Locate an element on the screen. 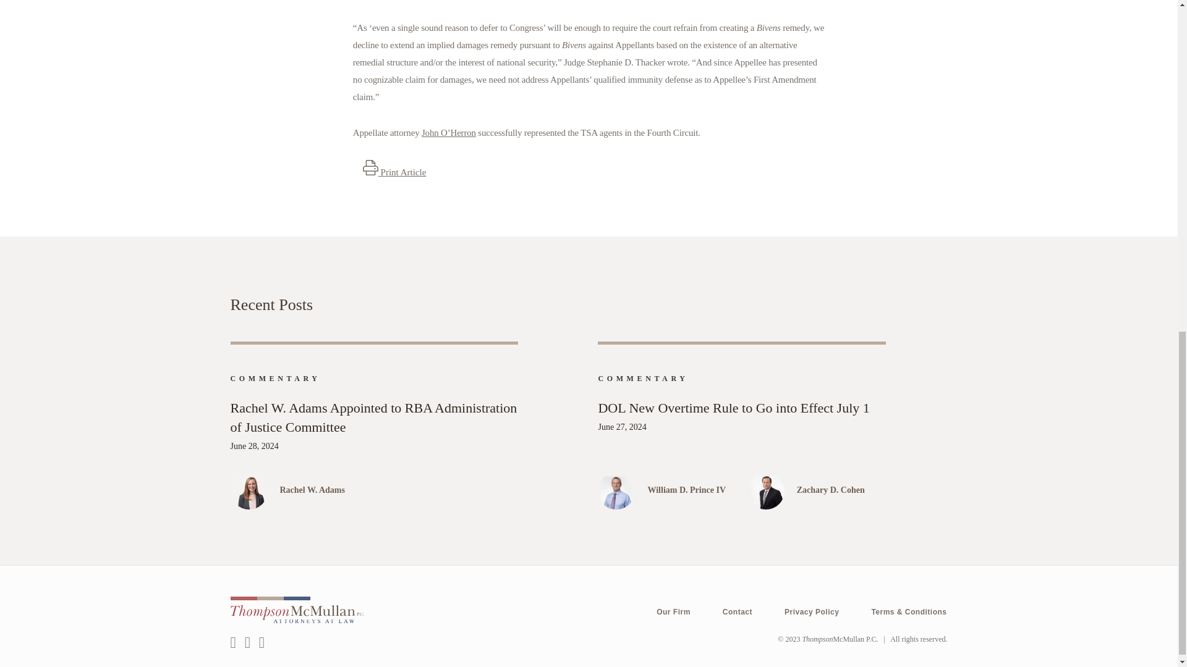 Image resolution: width=1187 pixels, height=667 pixels. William D. Prince IV is located at coordinates (696, 490).